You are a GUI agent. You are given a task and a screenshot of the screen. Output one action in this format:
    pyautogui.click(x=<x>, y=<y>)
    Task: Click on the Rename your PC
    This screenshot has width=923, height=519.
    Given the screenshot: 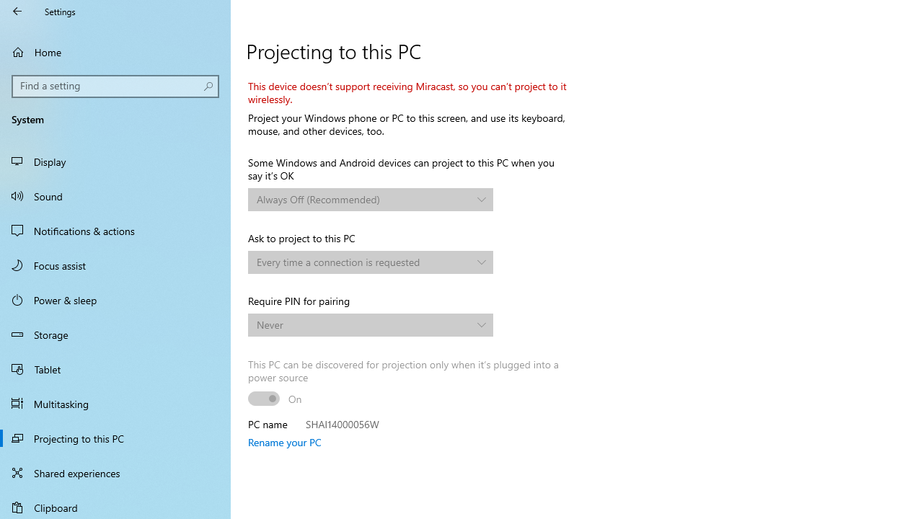 What is the action you would take?
    pyautogui.click(x=284, y=442)
    